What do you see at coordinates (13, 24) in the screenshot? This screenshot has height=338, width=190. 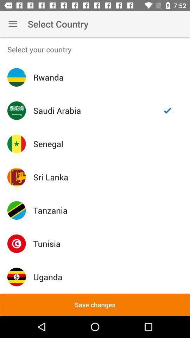 I see `choose the icon next to the select country item` at bounding box center [13, 24].